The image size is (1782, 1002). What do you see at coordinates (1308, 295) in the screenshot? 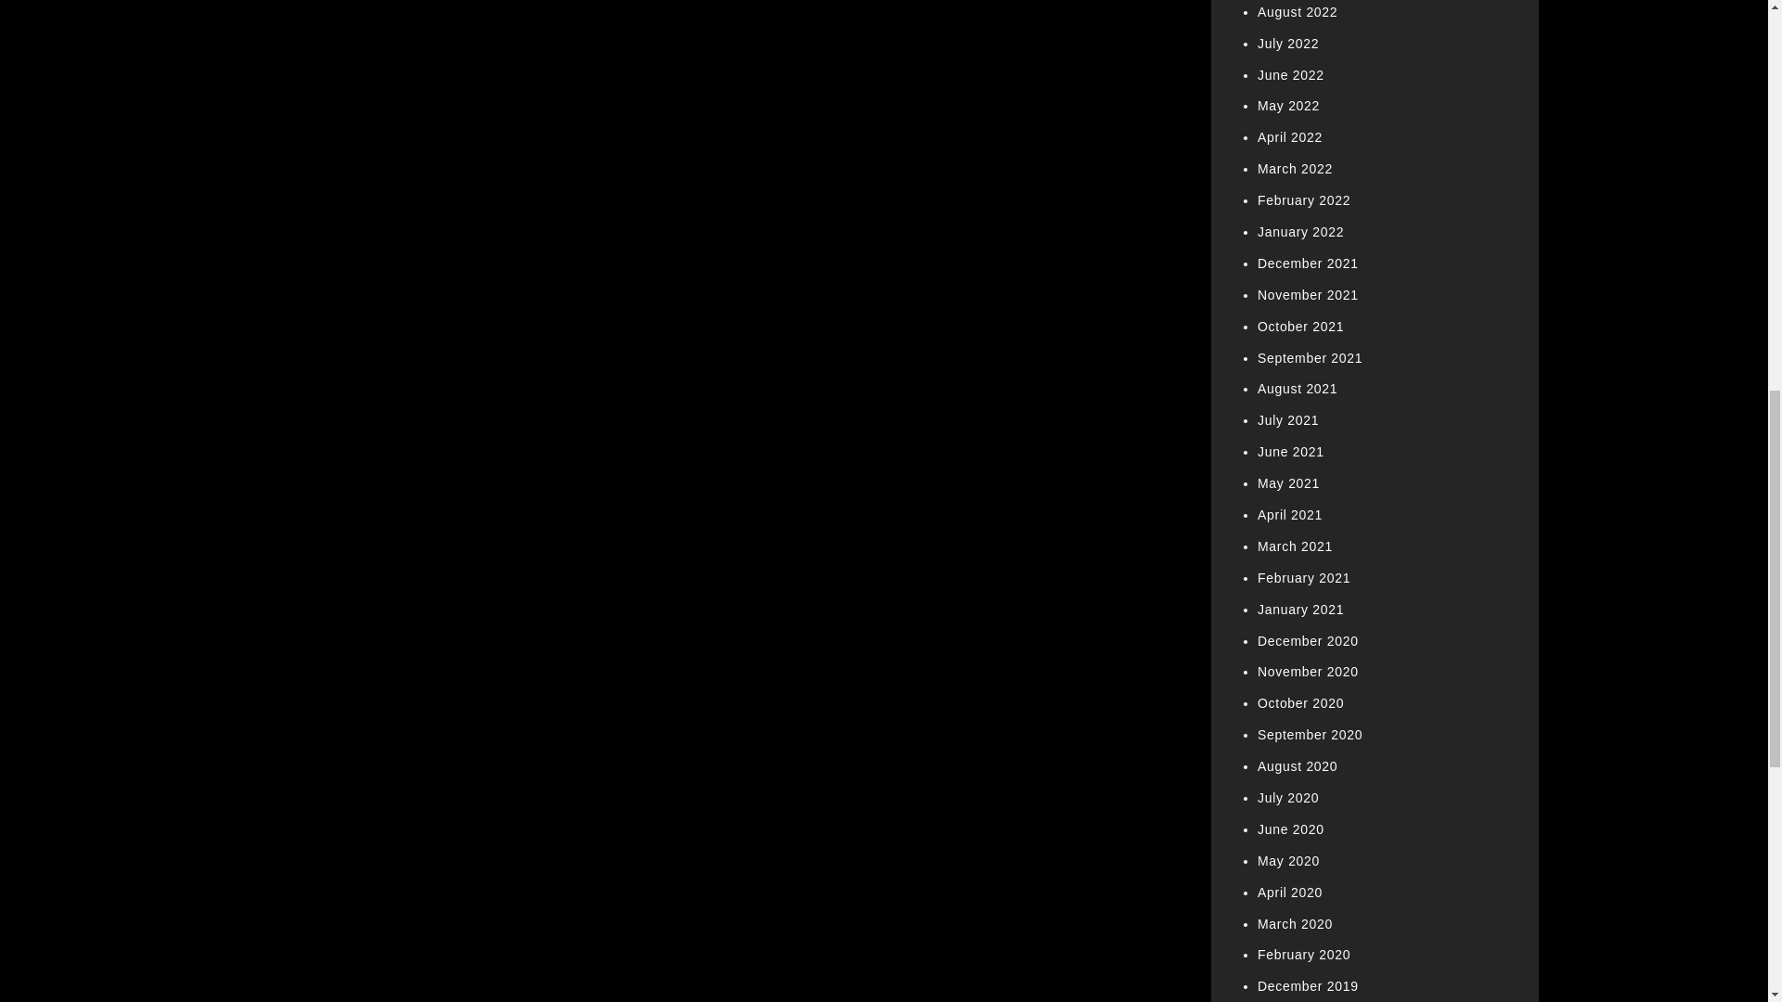
I see `November 2021` at bounding box center [1308, 295].